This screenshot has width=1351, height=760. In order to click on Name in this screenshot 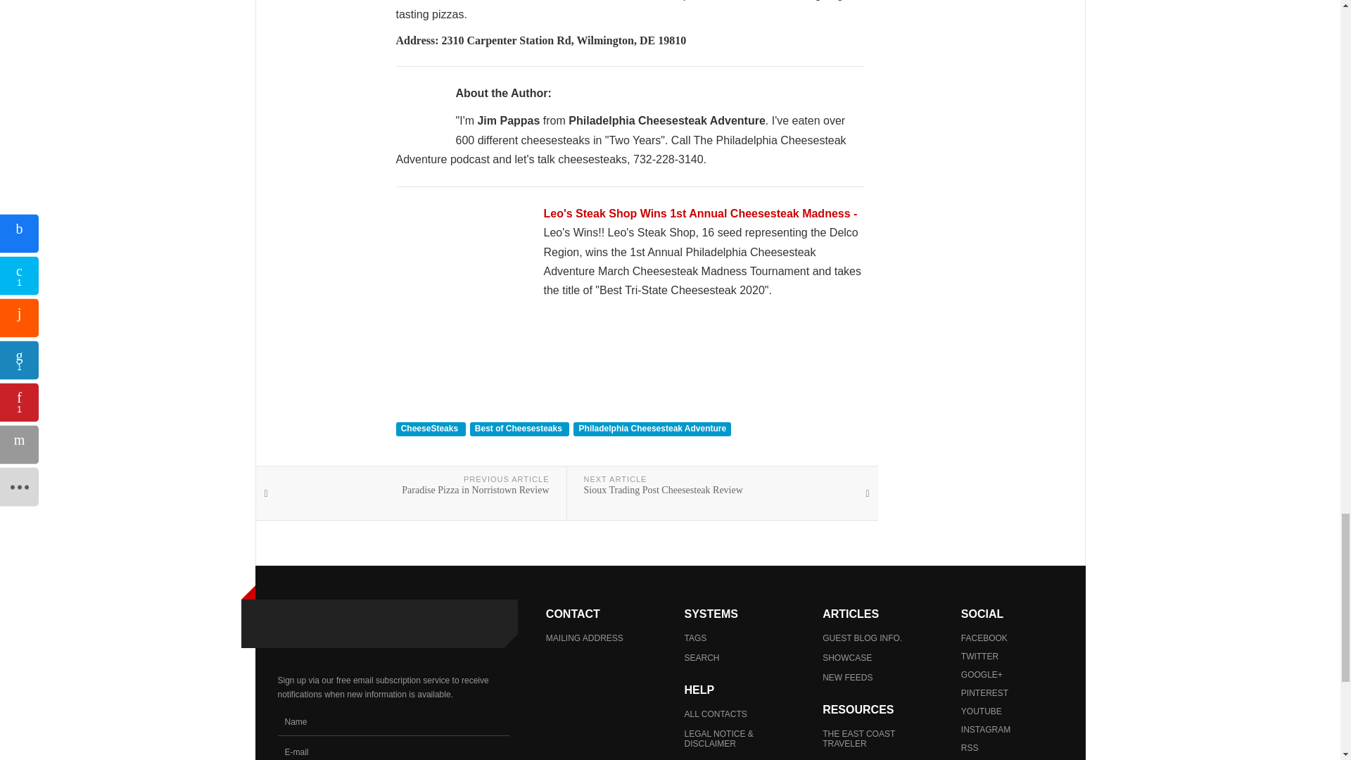, I will do `click(393, 722)`.